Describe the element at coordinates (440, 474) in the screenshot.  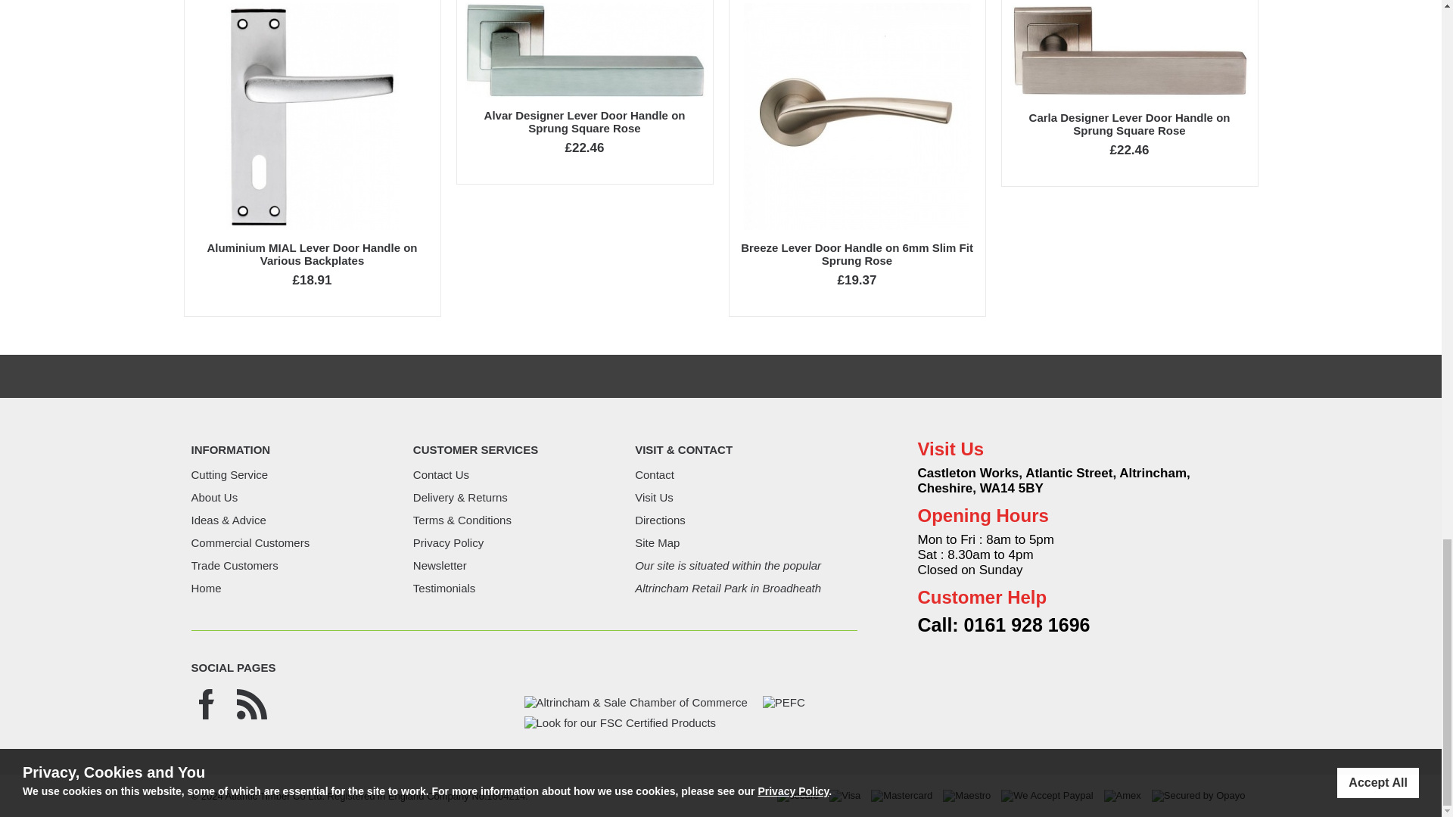
I see `Contact Us` at that location.